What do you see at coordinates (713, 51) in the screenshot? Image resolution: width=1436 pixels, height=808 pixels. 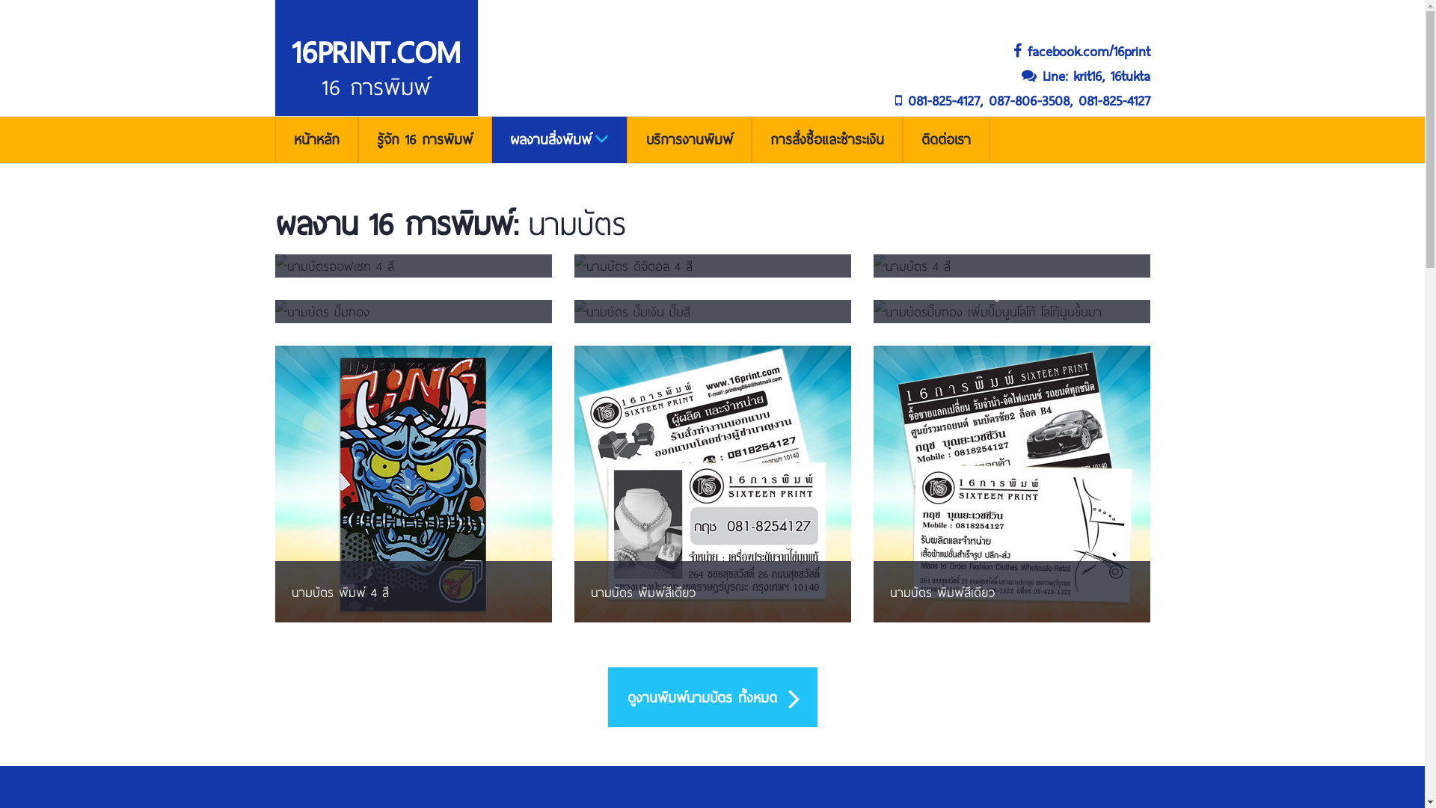 I see `facebook.com/16print` at bounding box center [713, 51].